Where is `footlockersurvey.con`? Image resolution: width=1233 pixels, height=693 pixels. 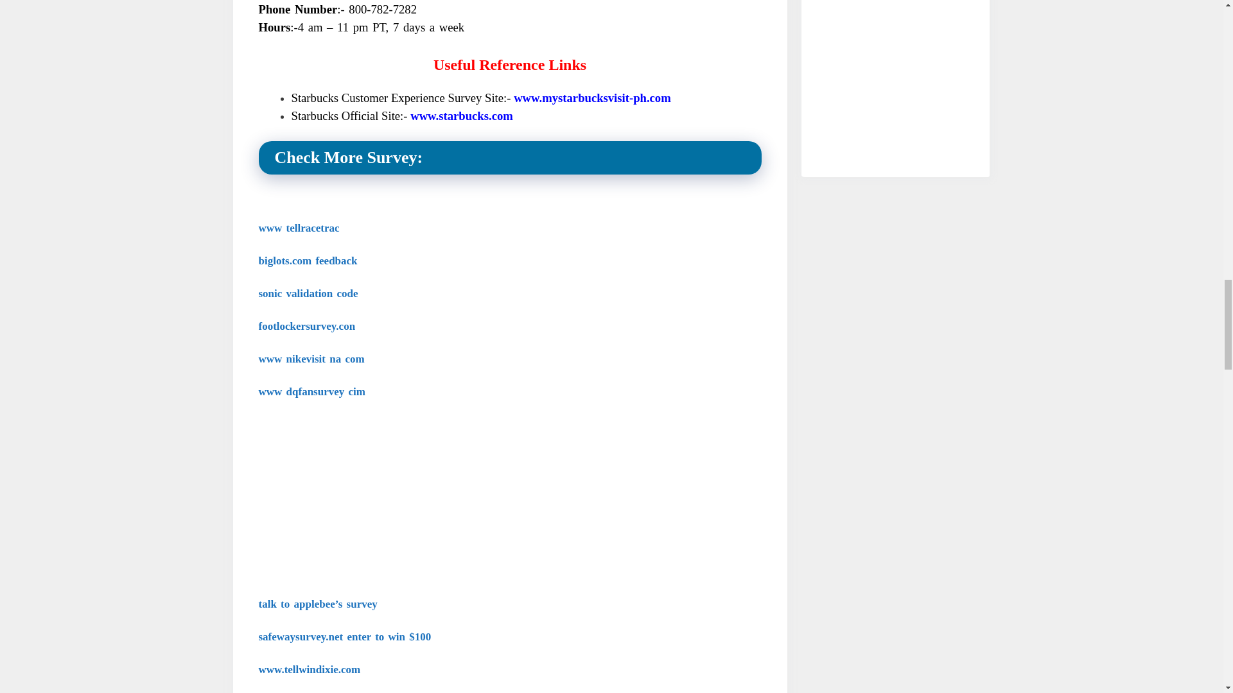 footlockersurvey.con is located at coordinates (306, 326).